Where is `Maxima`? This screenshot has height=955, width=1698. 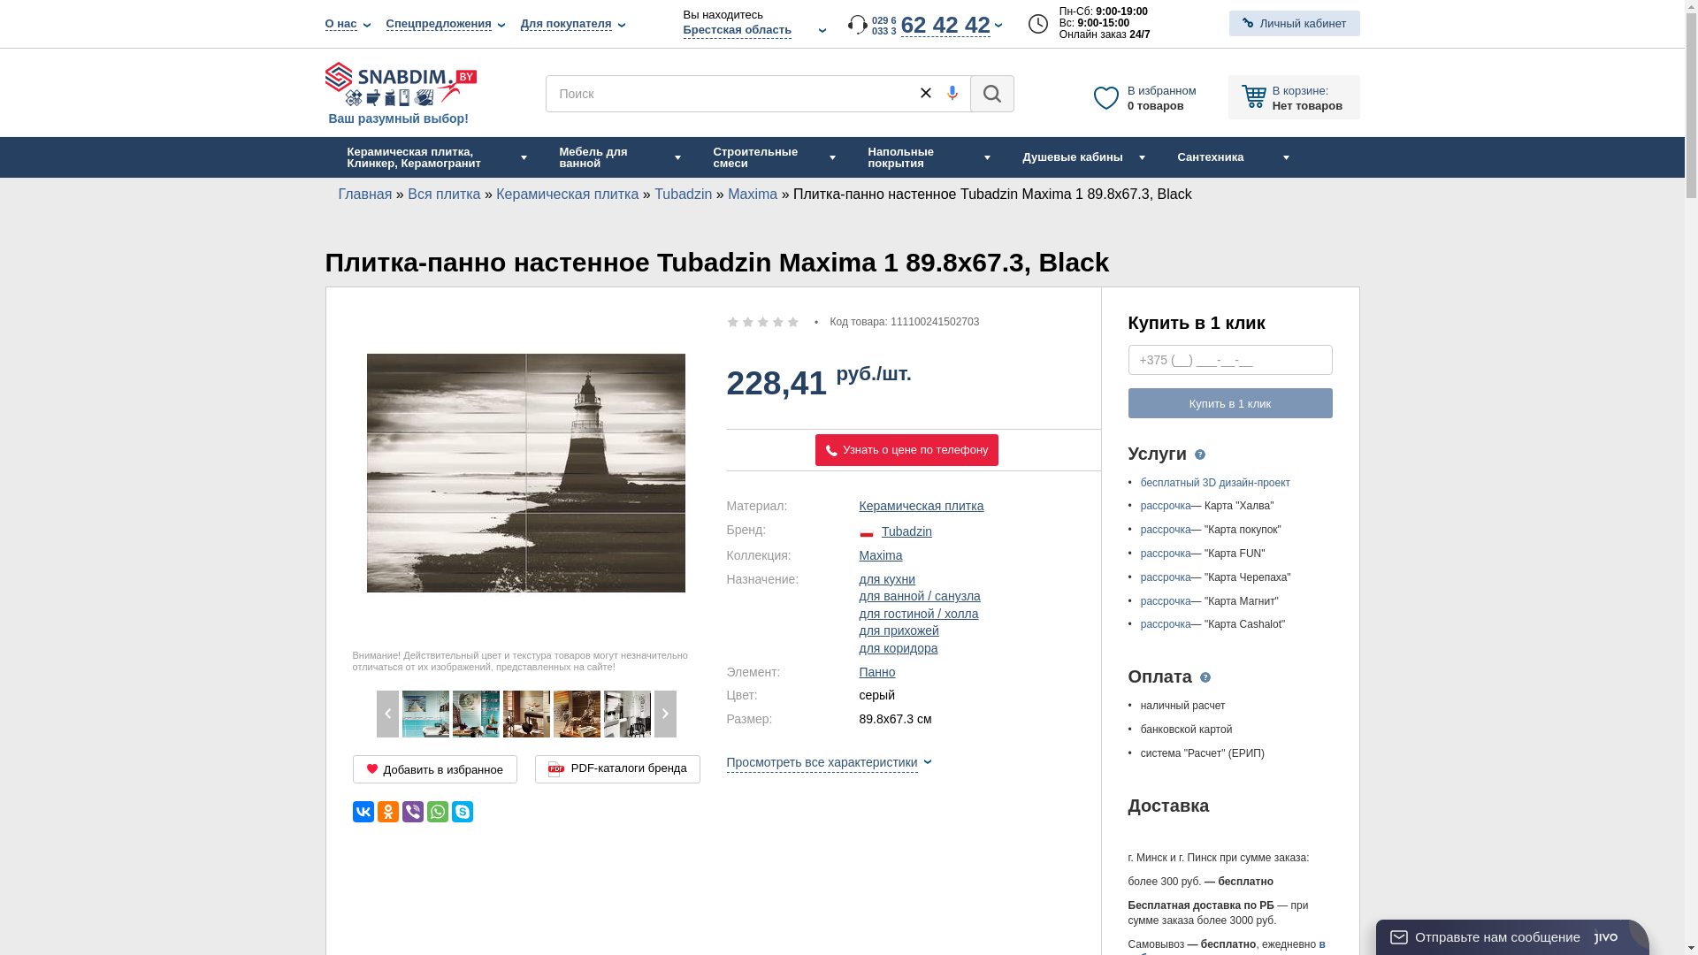
Maxima is located at coordinates (525, 714).